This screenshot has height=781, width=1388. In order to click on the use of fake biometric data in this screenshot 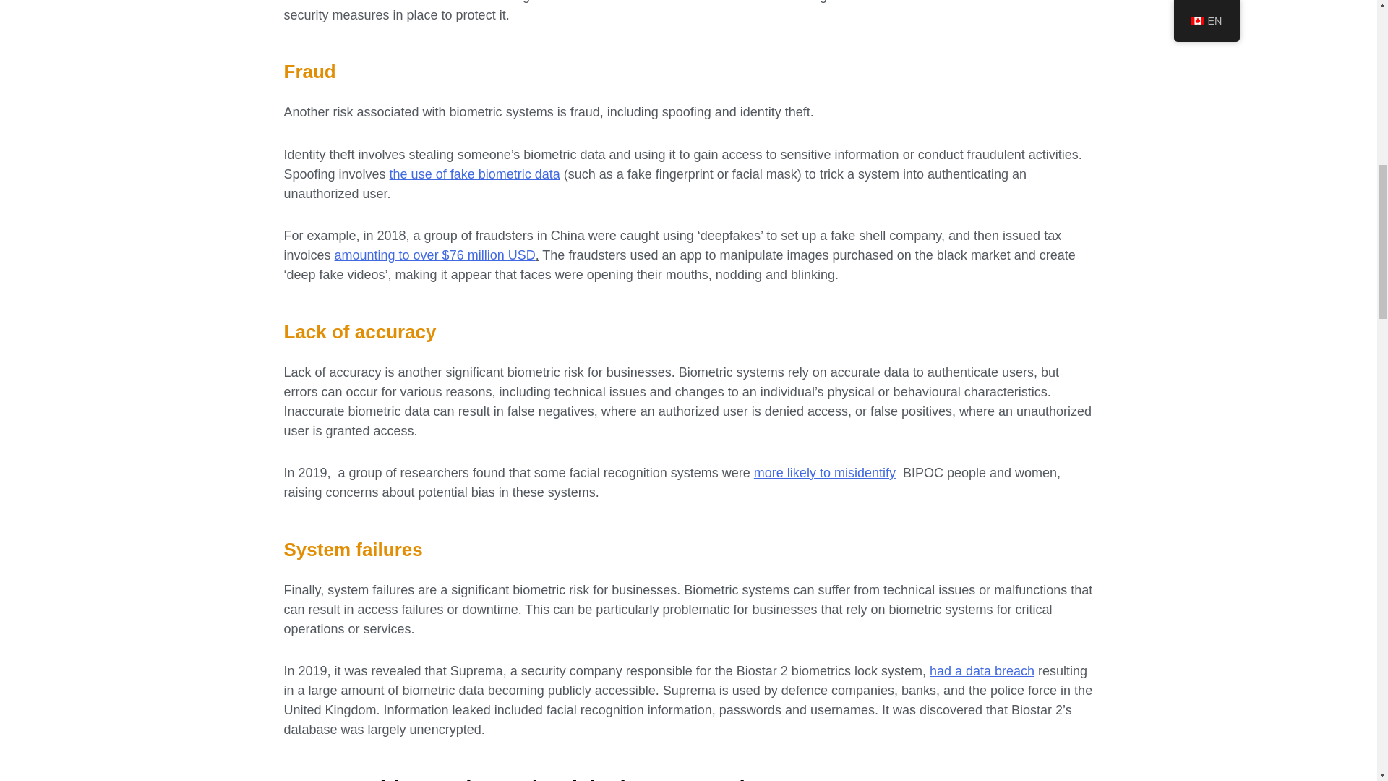, I will do `click(475, 174)`.